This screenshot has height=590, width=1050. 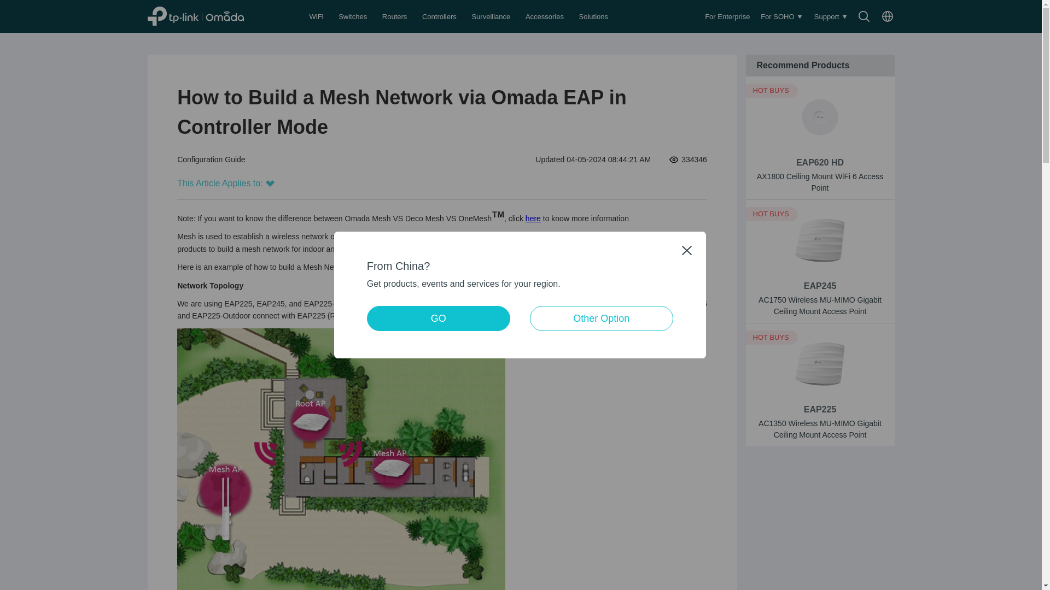 What do you see at coordinates (492, 16) in the screenshot?
I see `Surveillance` at bounding box center [492, 16].